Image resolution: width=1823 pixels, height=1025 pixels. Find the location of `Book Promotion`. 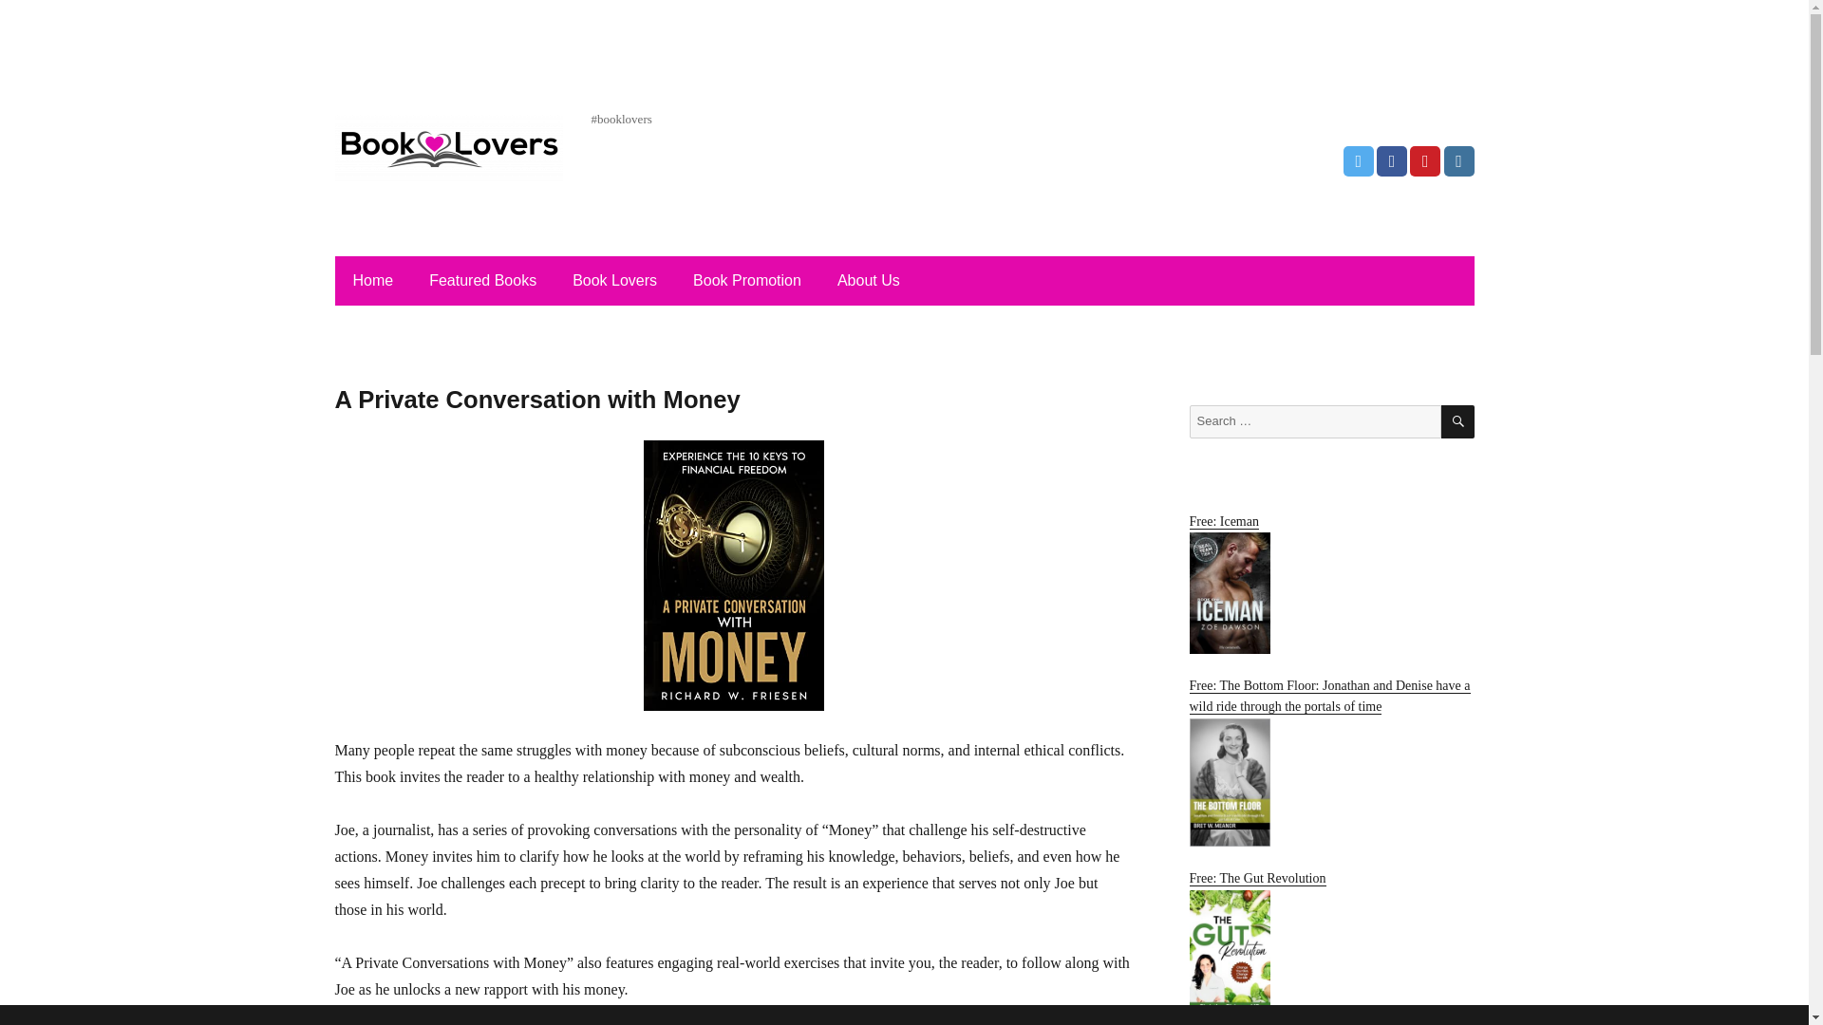

Book Promotion is located at coordinates (747, 281).